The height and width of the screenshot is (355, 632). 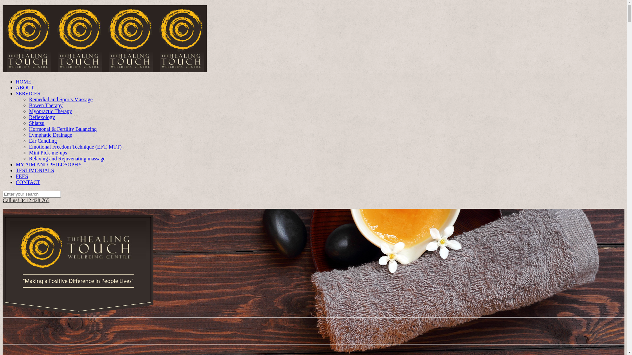 I want to click on ABOUT, so click(x=25, y=87).